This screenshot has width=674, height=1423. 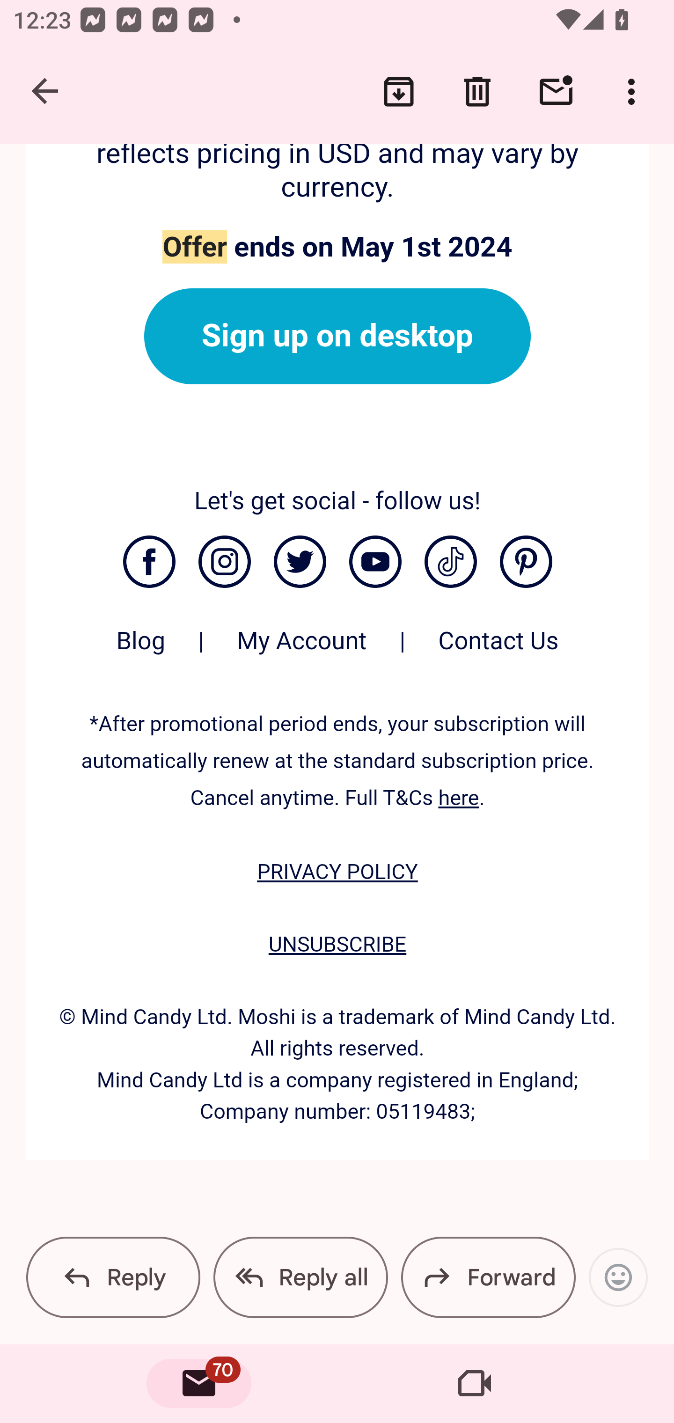 What do you see at coordinates (113, 1277) in the screenshot?
I see `Reply` at bounding box center [113, 1277].